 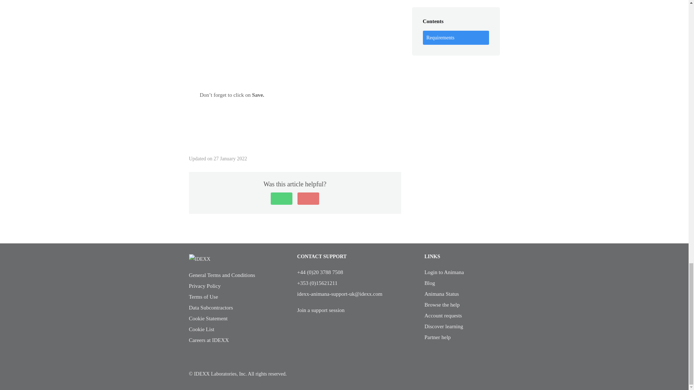 What do you see at coordinates (443, 316) in the screenshot?
I see `Account requests` at bounding box center [443, 316].